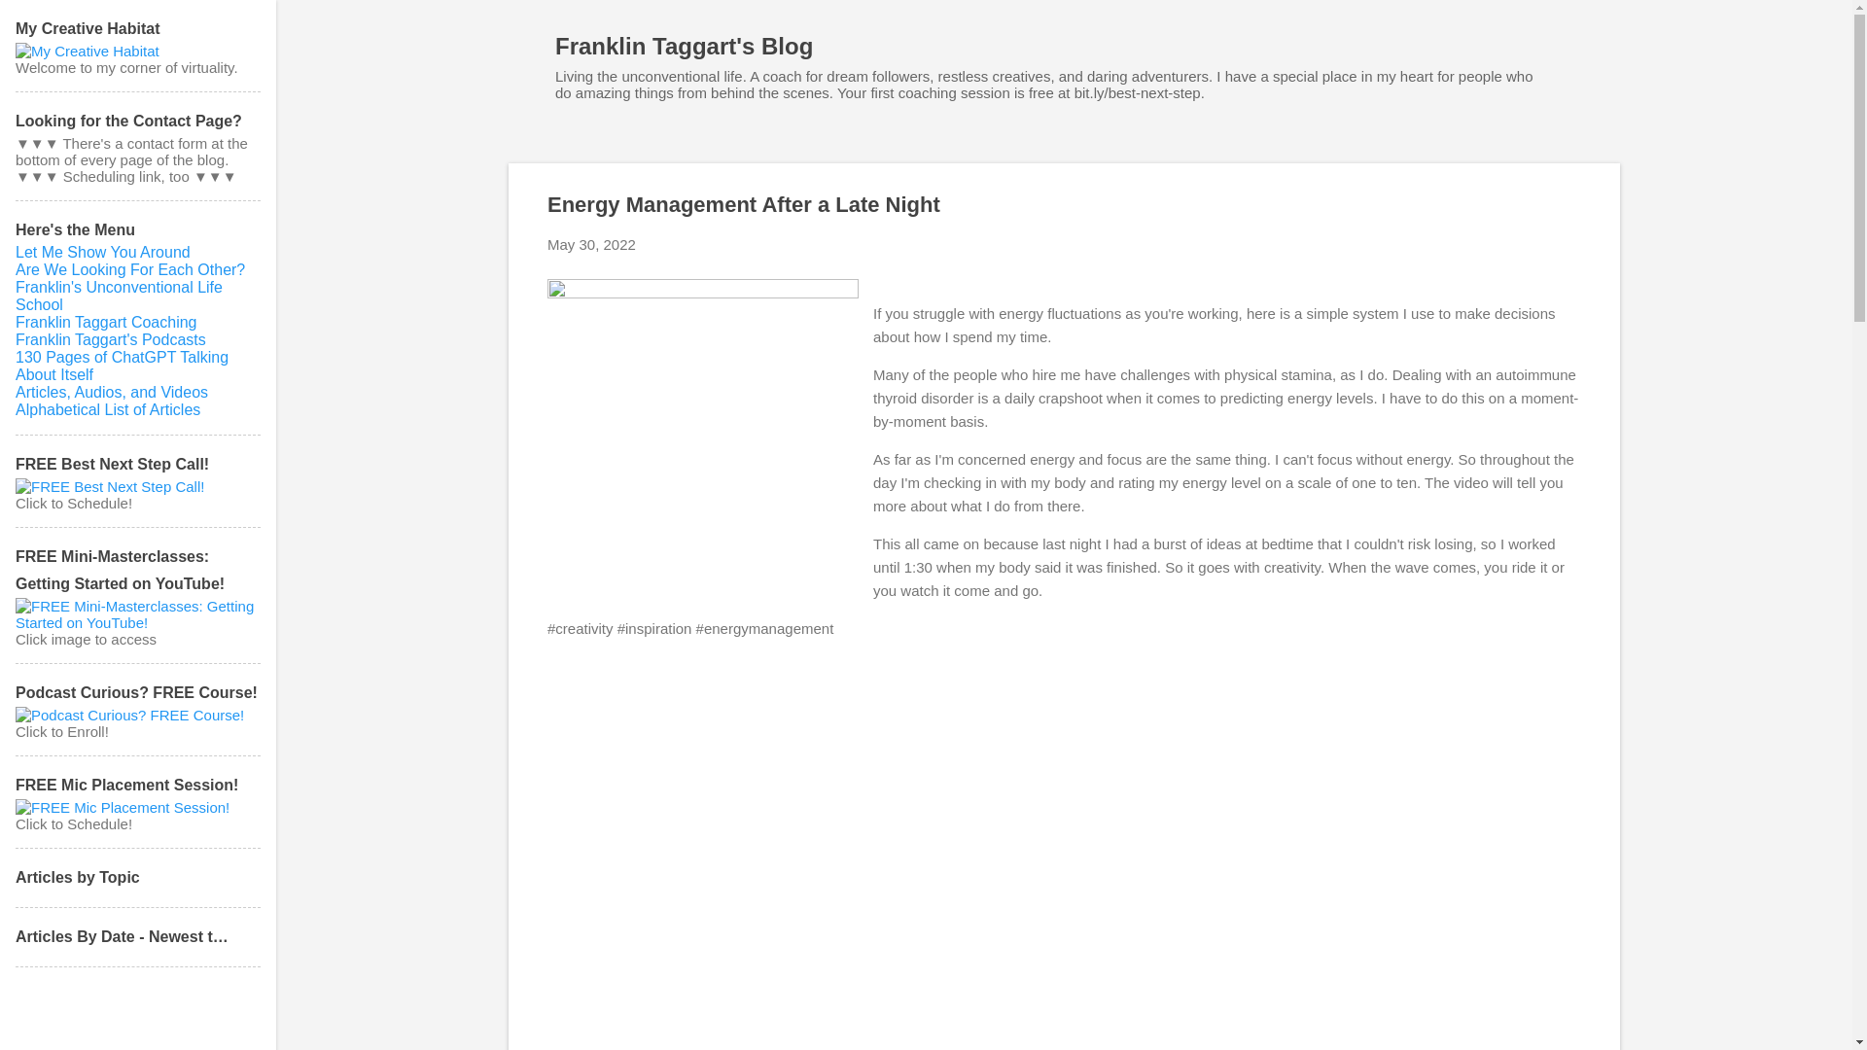 The width and height of the screenshot is (1867, 1050). Describe the element at coordinates (121, 366) in the screenshot. I see `130 Pages of ChatGPT Talking About Itself` at that location.